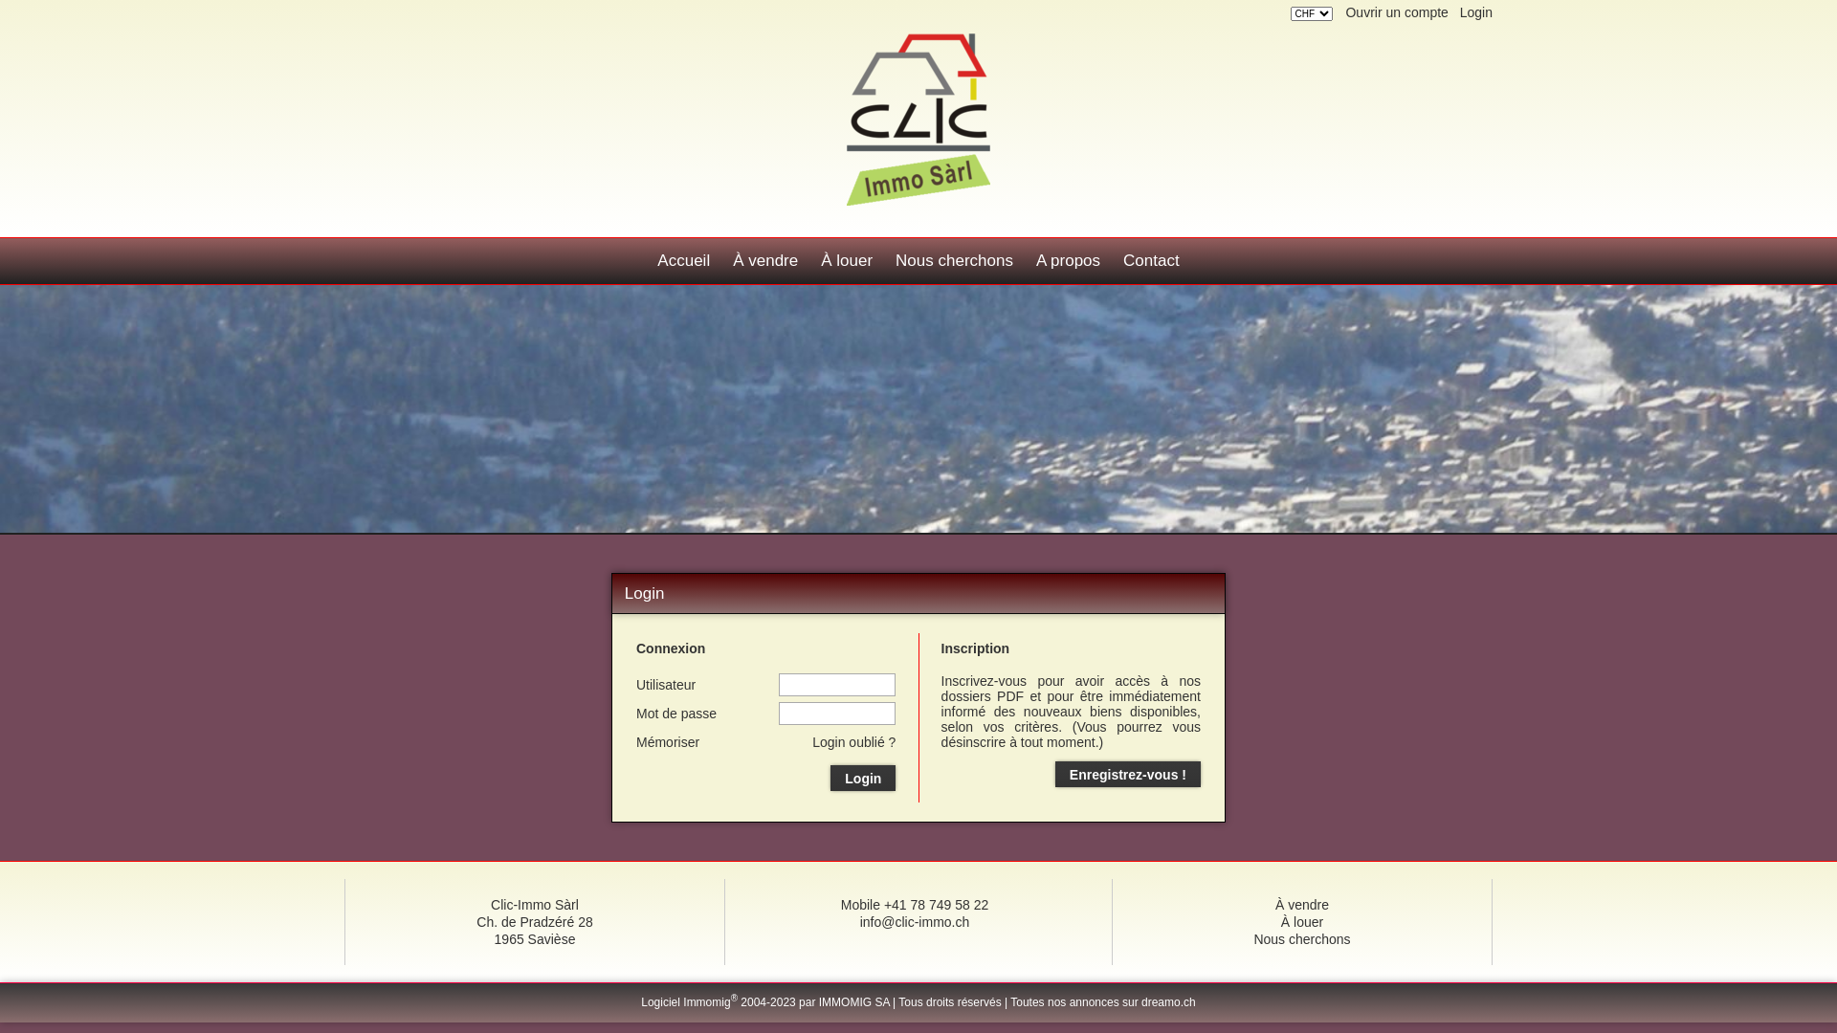 The width and height of the screenshot is (1837, 1033). What do you see at coordinates (1476, 12) in the screenshot?
I see `Login` at bounding box center [1476, 12].